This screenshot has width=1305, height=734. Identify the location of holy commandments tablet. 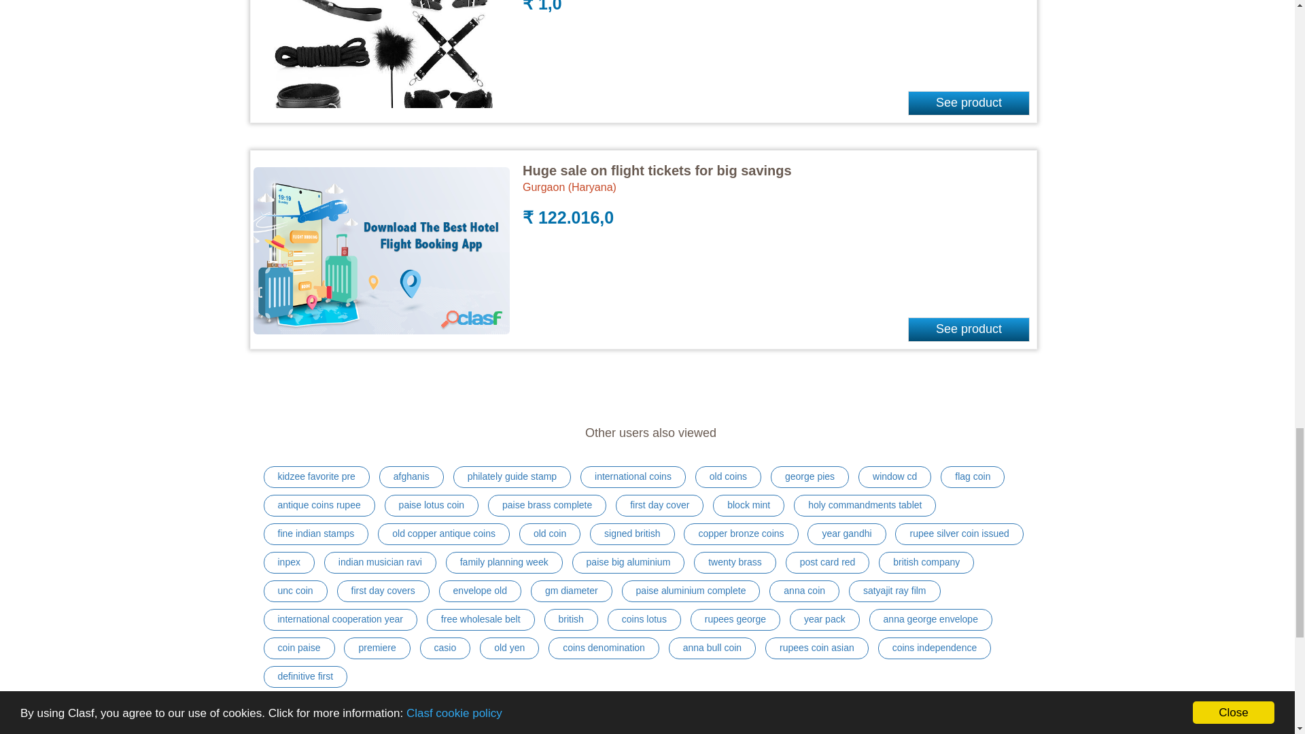
(865, 506).